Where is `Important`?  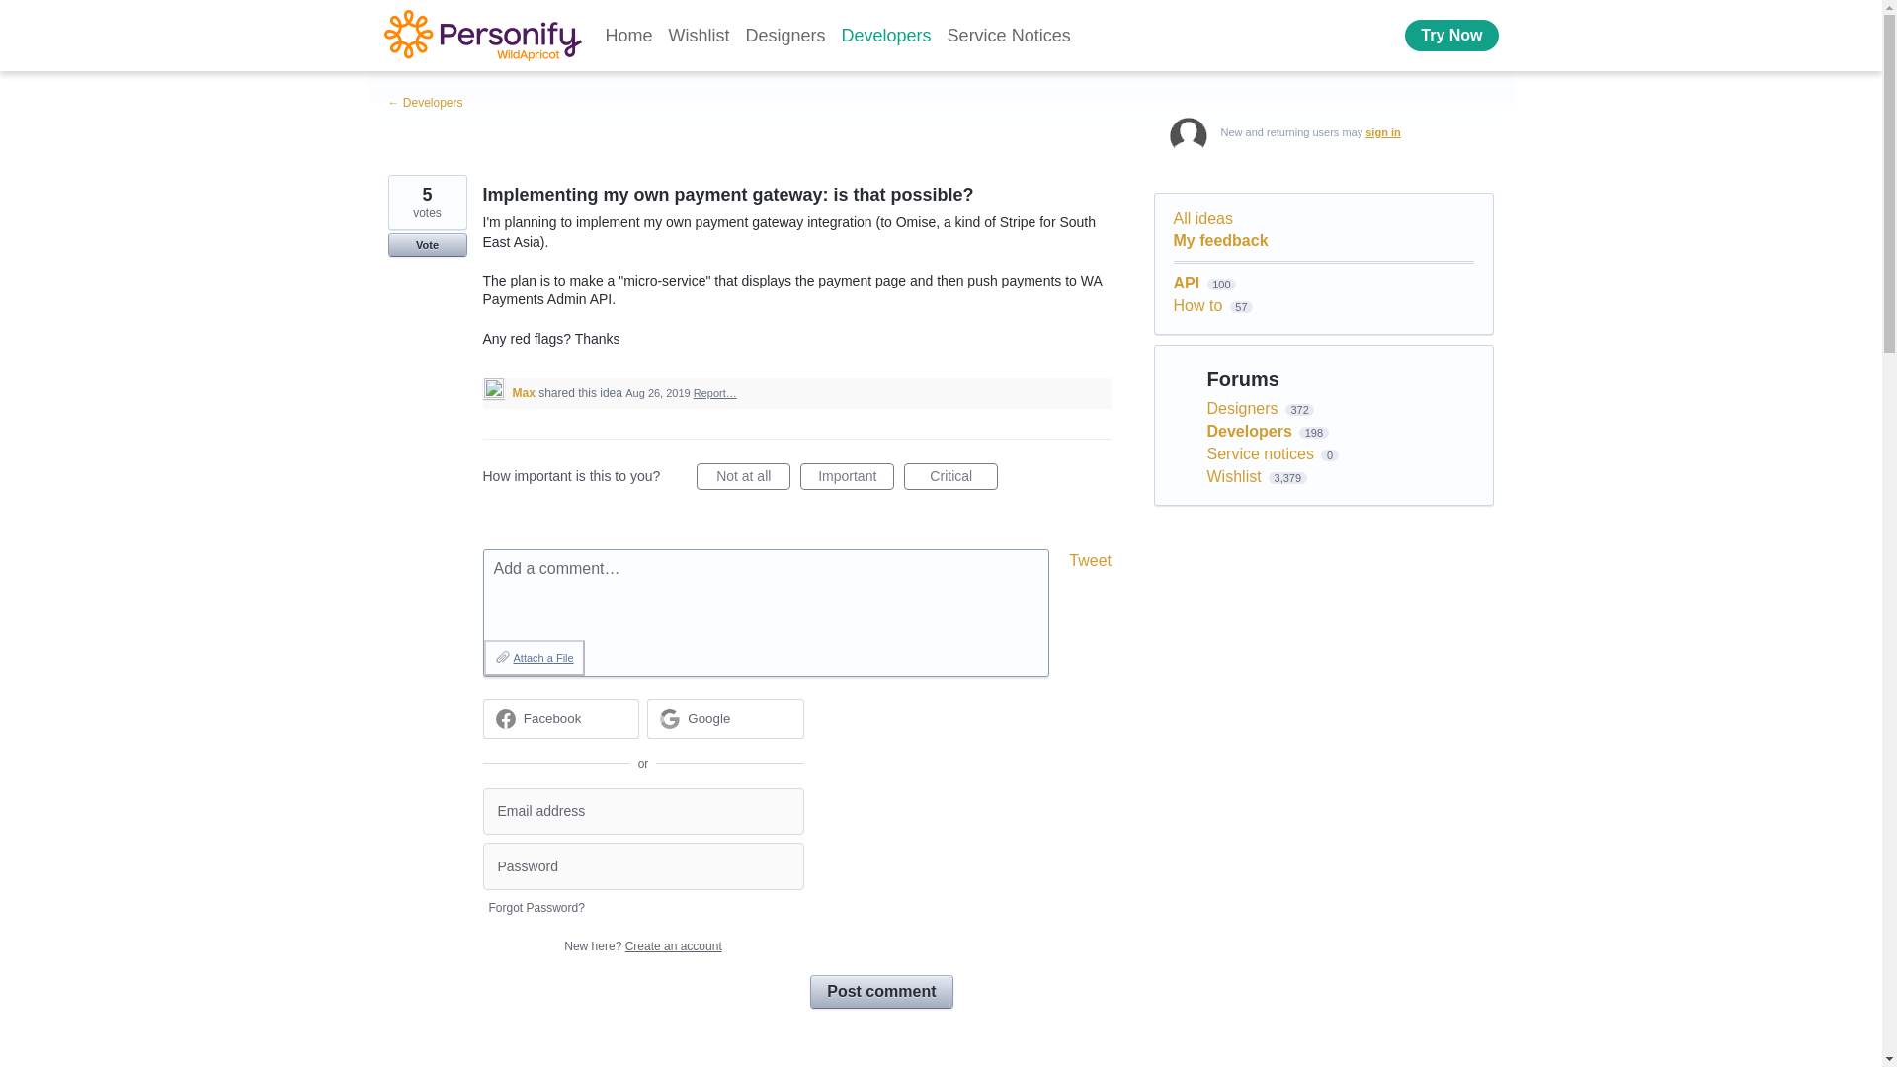 Important is located at coordinates (847, 476).